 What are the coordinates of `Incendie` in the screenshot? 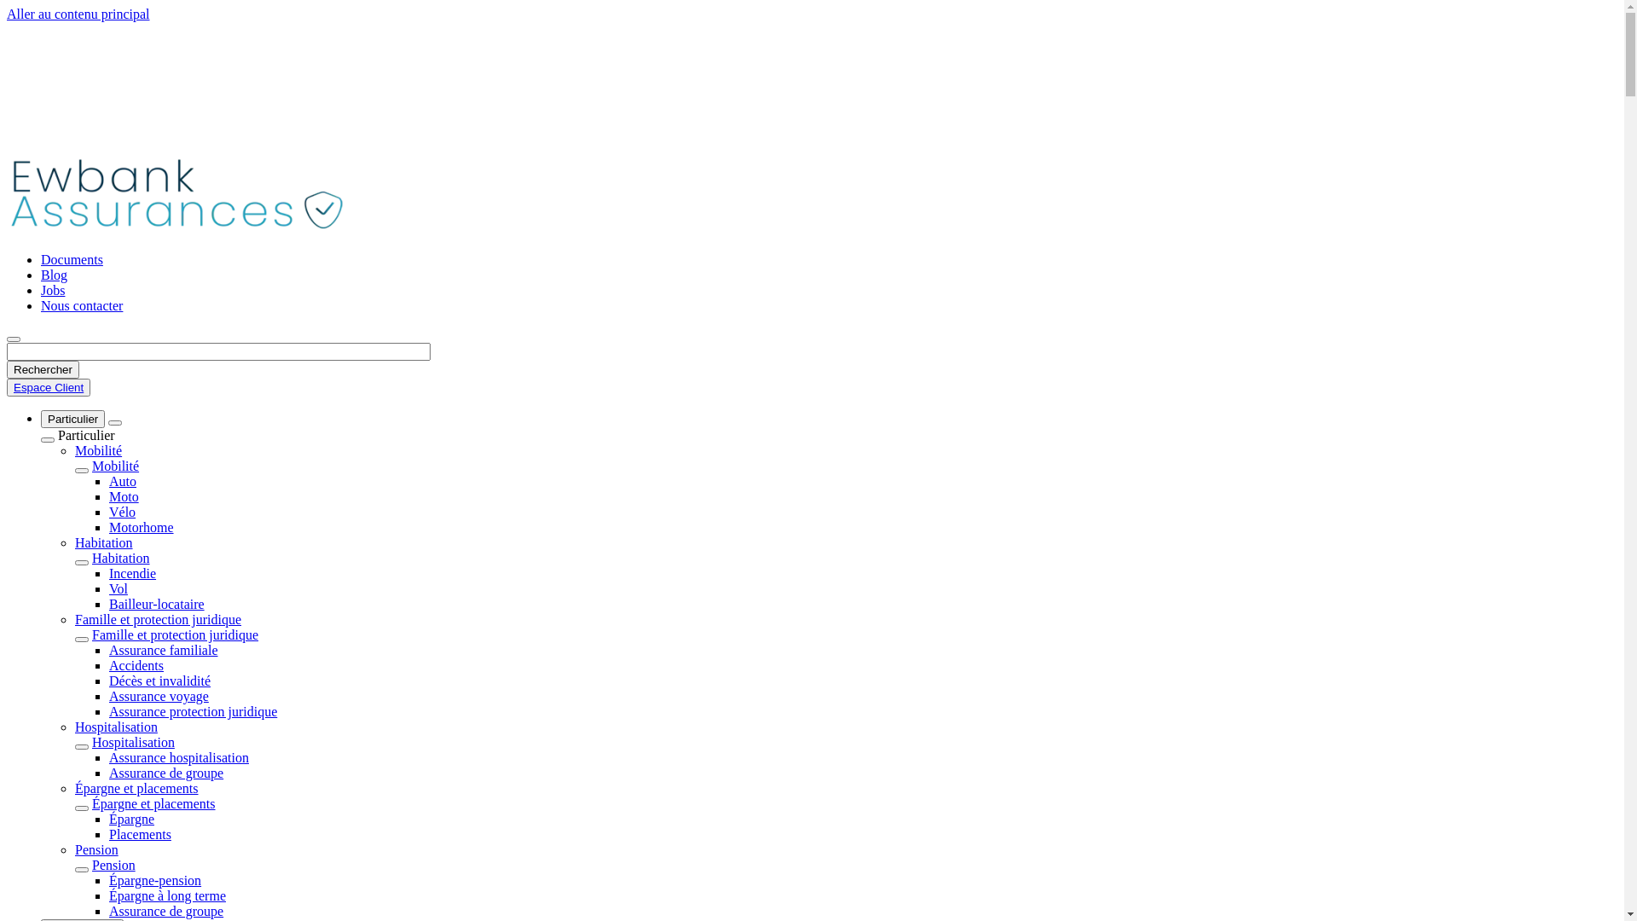 It's located at (133, 573).